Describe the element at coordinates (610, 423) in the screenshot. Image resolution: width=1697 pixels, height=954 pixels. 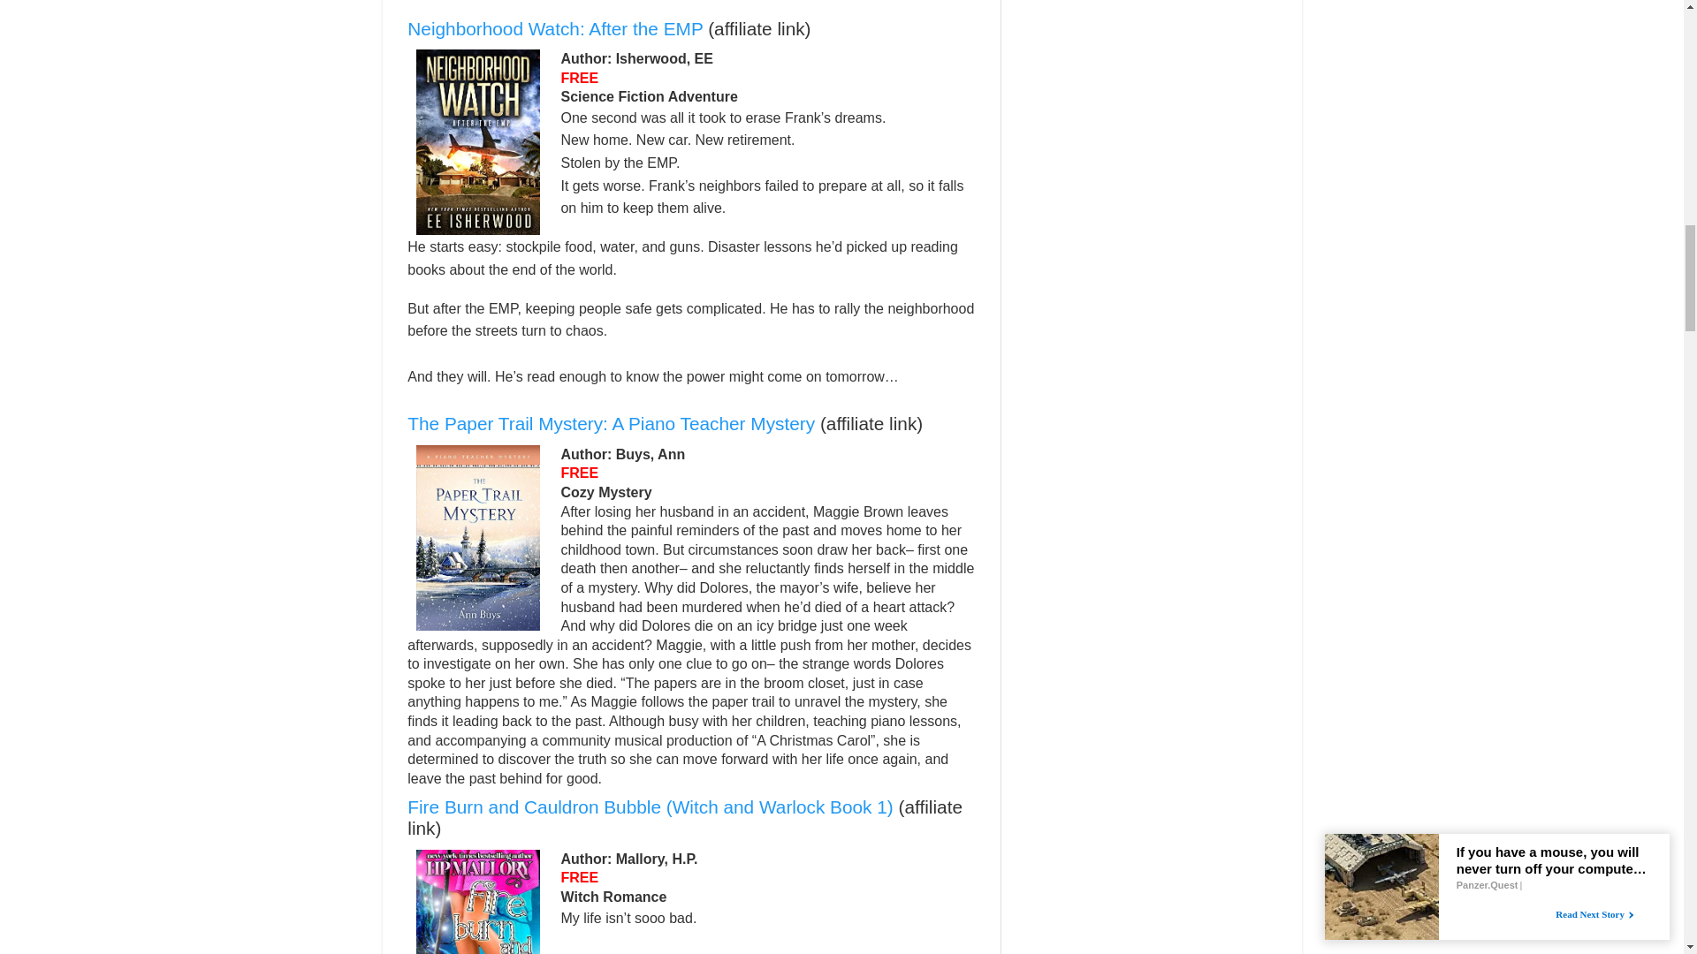
I see `The Paper Trail Mystery: A Piano Teacher Mystery` at that location.